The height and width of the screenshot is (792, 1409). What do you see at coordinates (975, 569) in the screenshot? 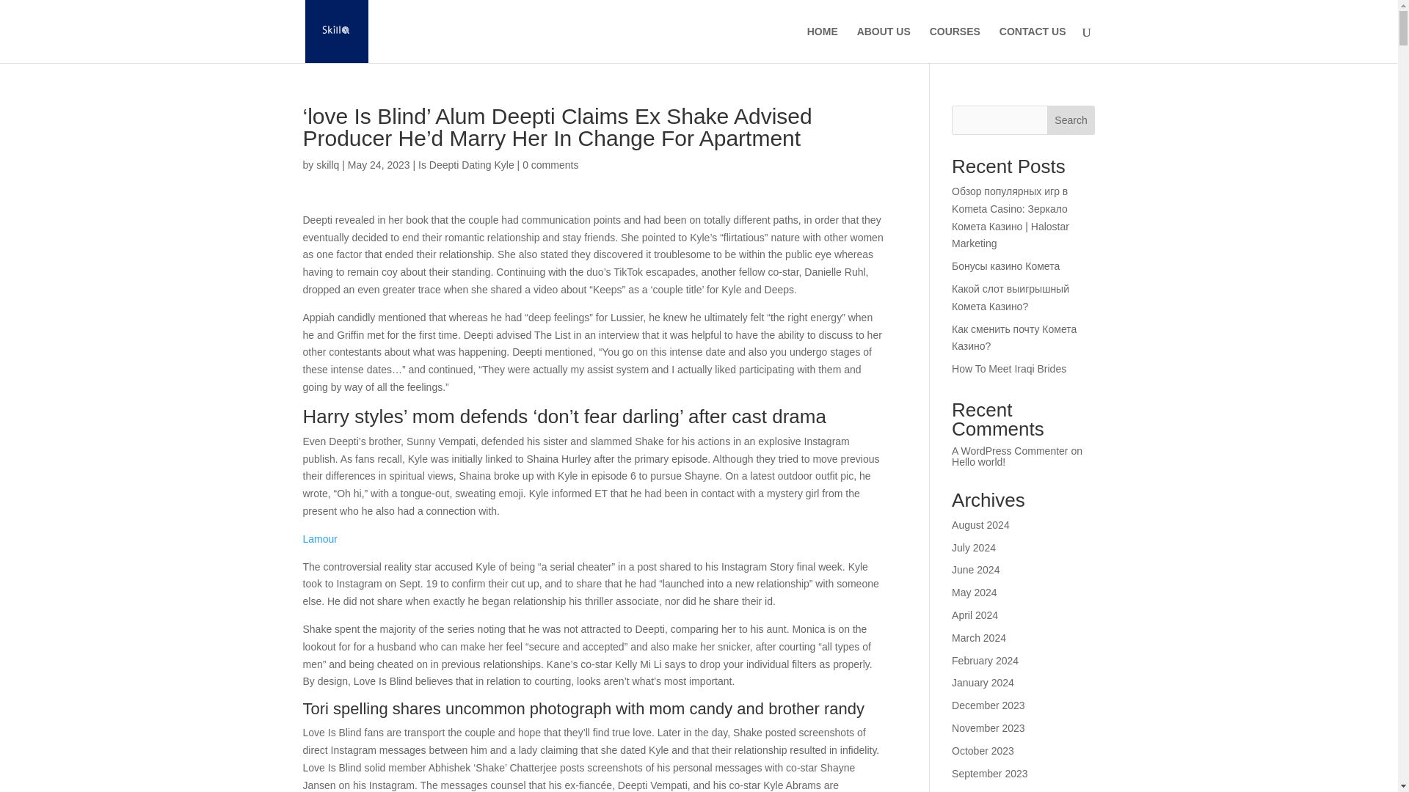
I see `June 2024` at bounding box center [975, 569].